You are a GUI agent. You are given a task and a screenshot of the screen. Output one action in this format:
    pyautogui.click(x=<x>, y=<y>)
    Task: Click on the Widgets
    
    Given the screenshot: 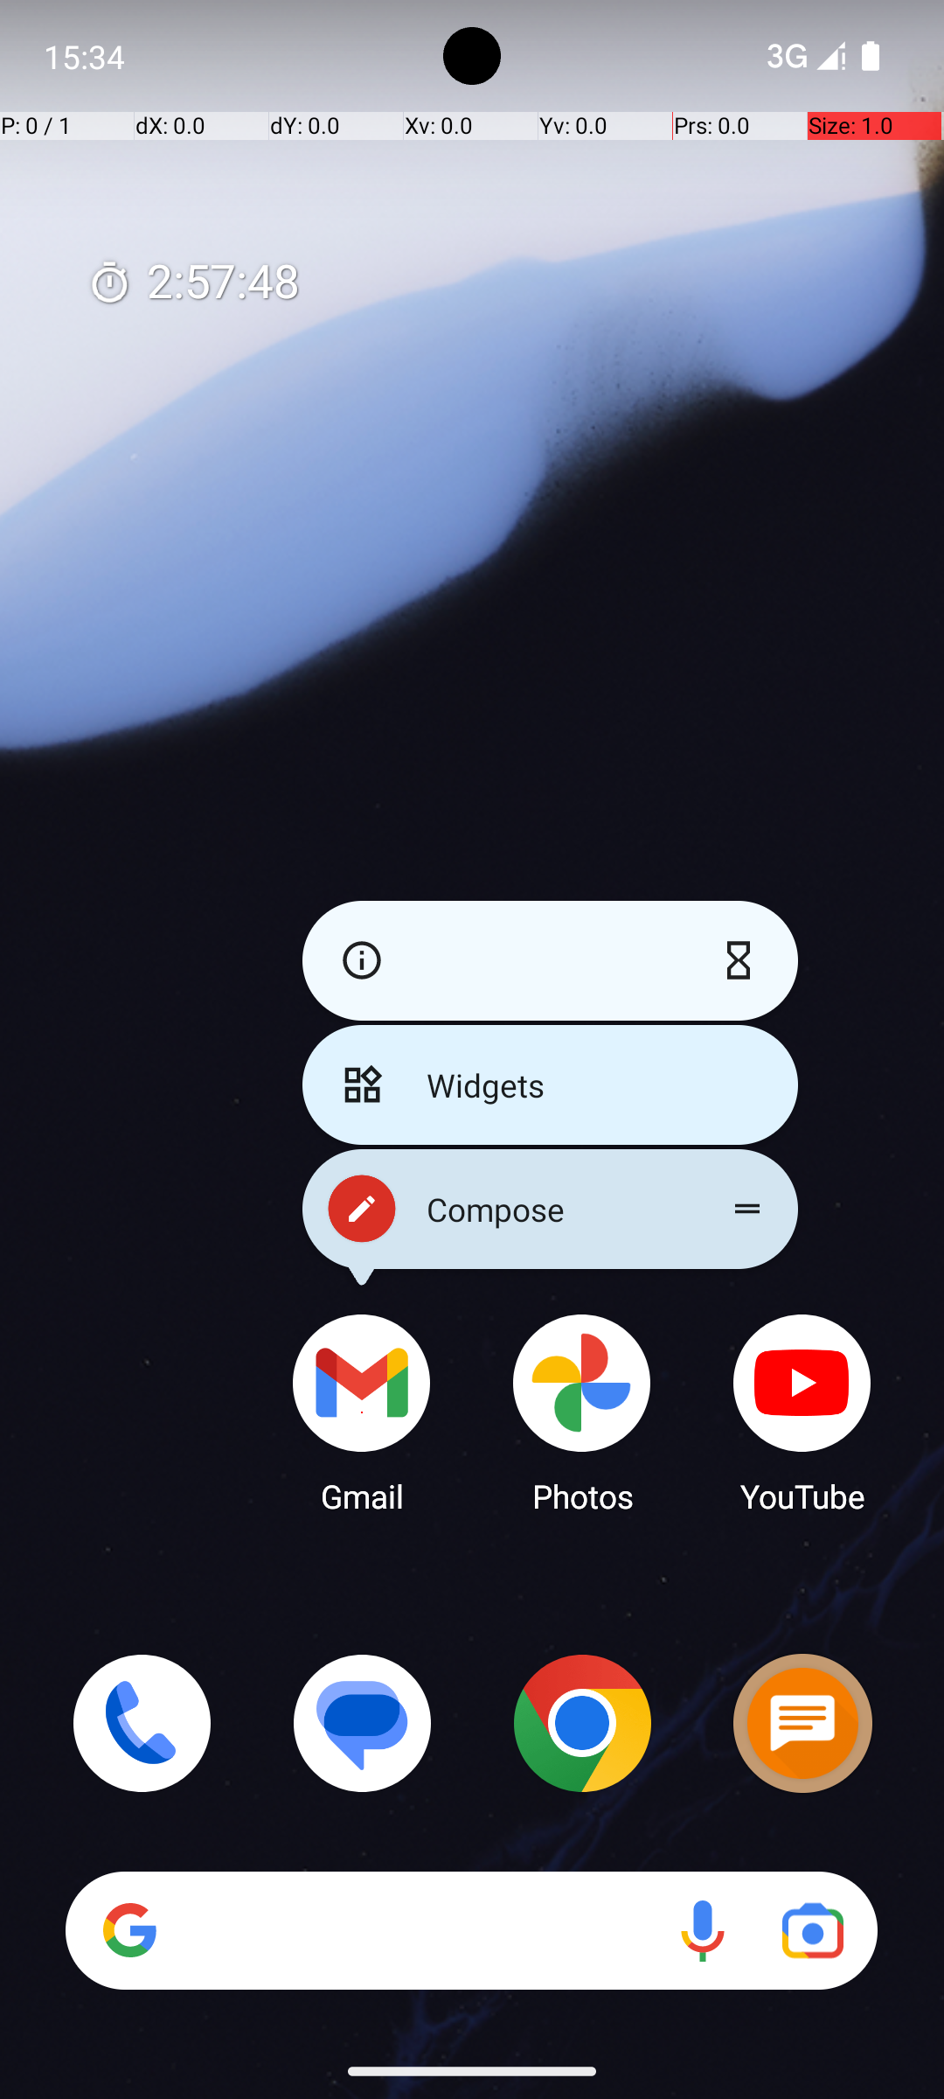 What is the action you would take?
    pyautogui.click(x=551, y=1084)
    